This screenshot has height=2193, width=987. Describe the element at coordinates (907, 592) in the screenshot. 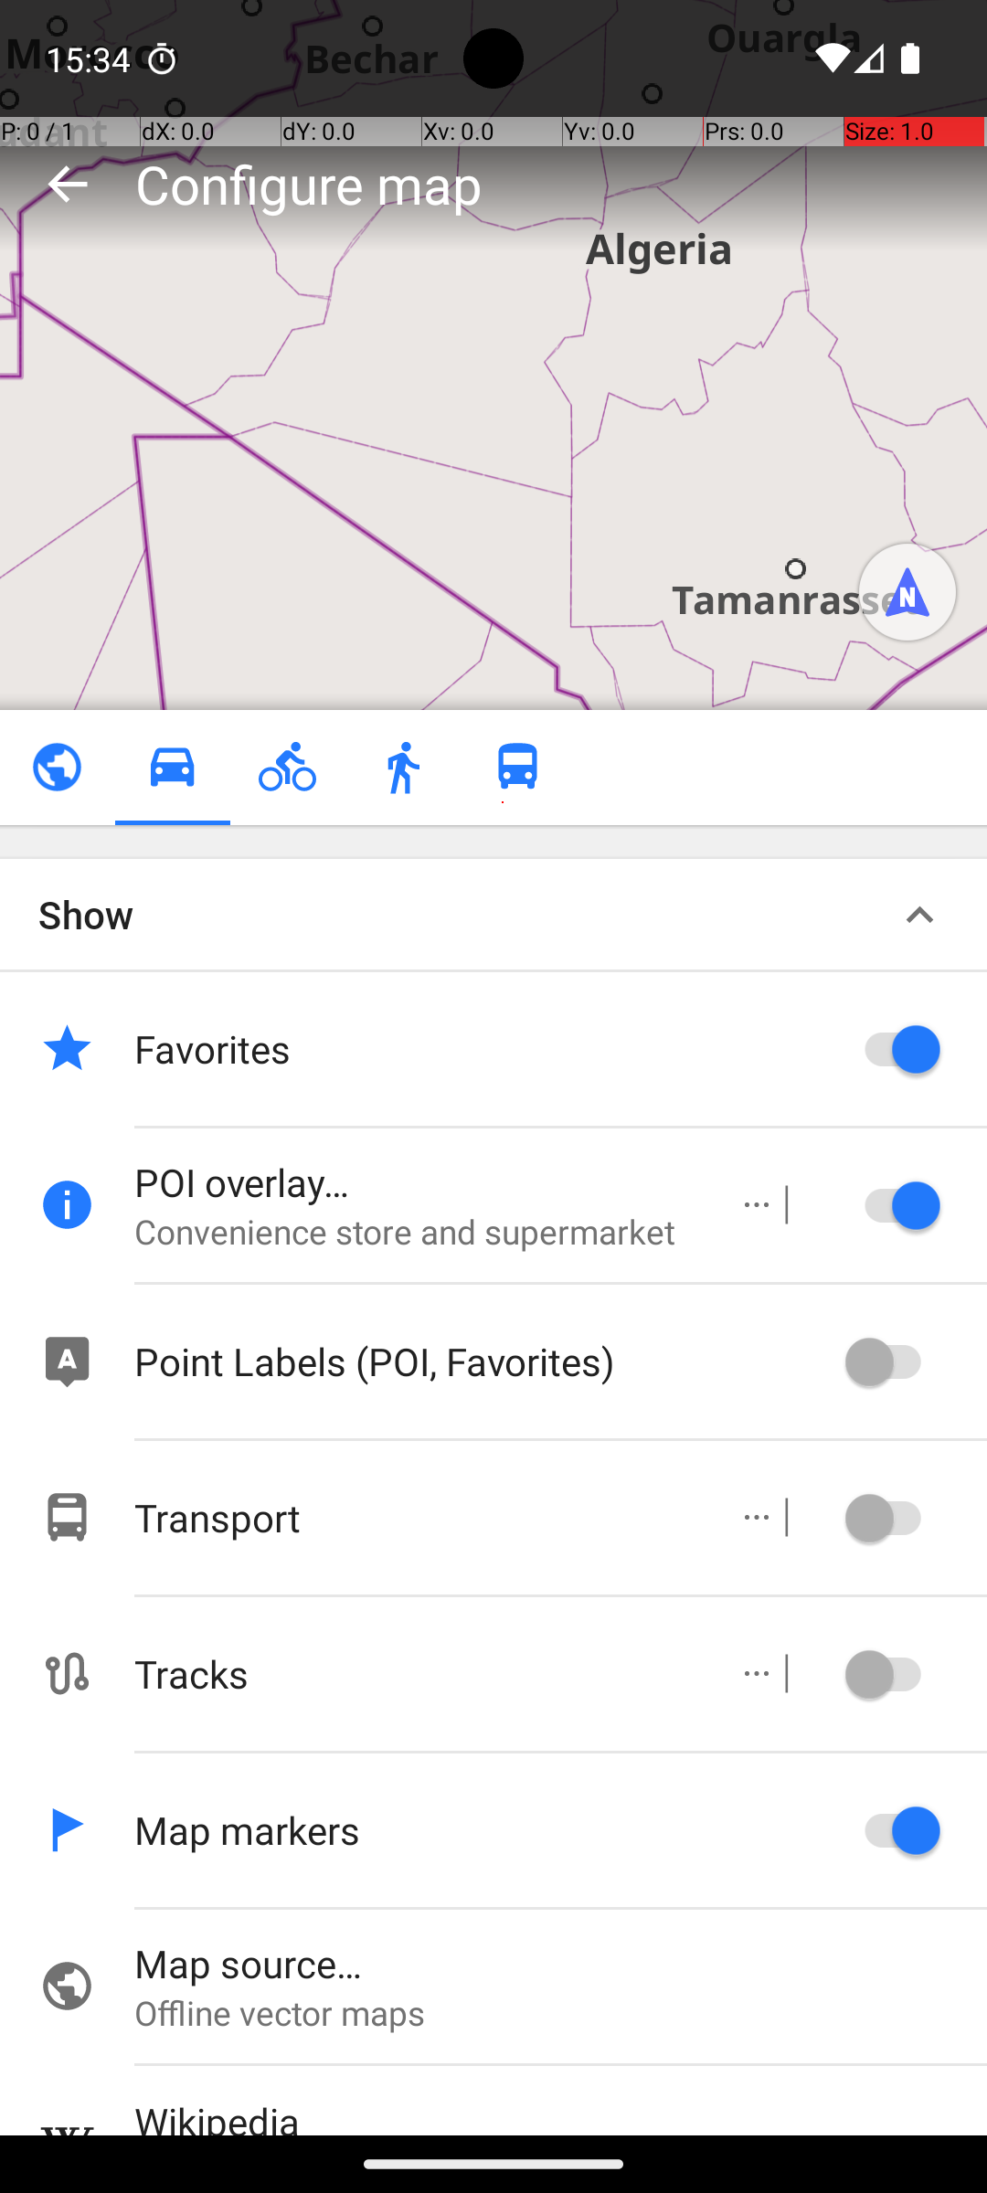

I see `Movement direction` at that location.